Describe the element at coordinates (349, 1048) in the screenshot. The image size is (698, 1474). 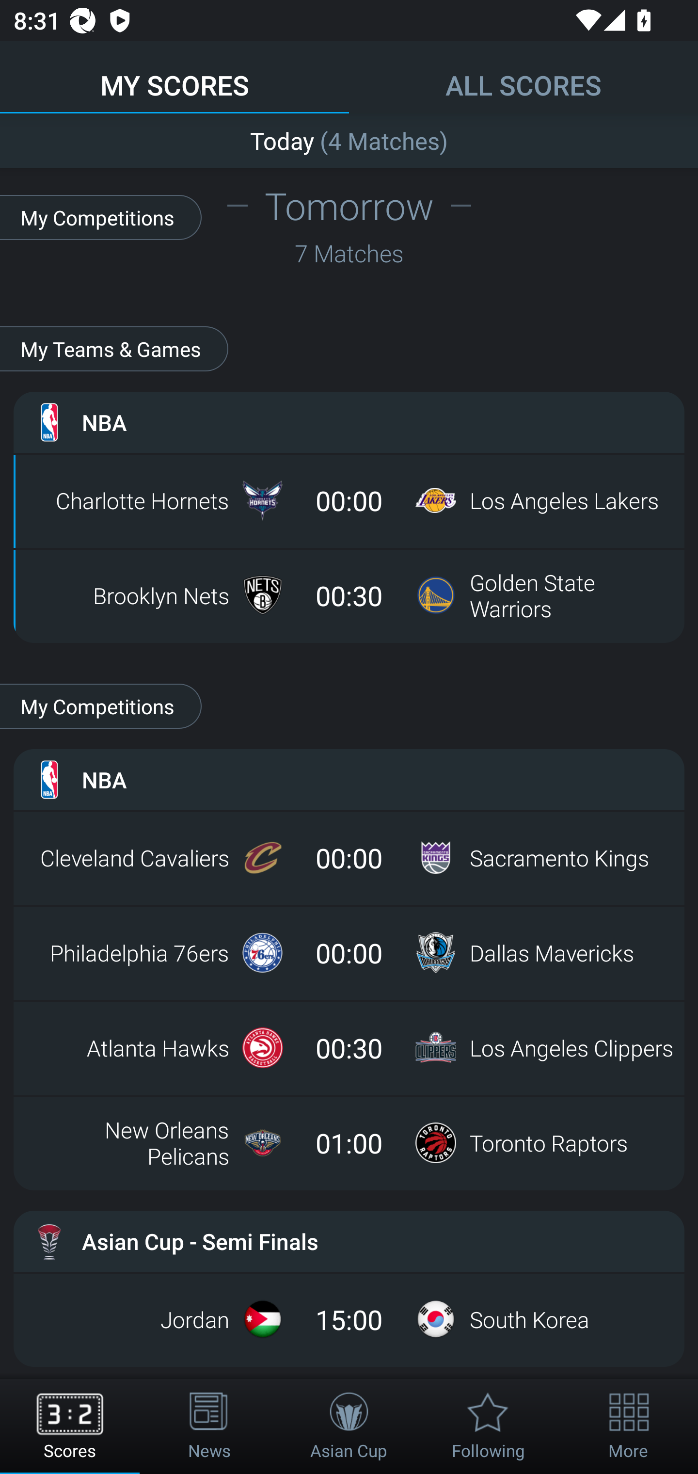
I see `Atlanta Hawks 00:30 Los Angeles Clippers` at that location.